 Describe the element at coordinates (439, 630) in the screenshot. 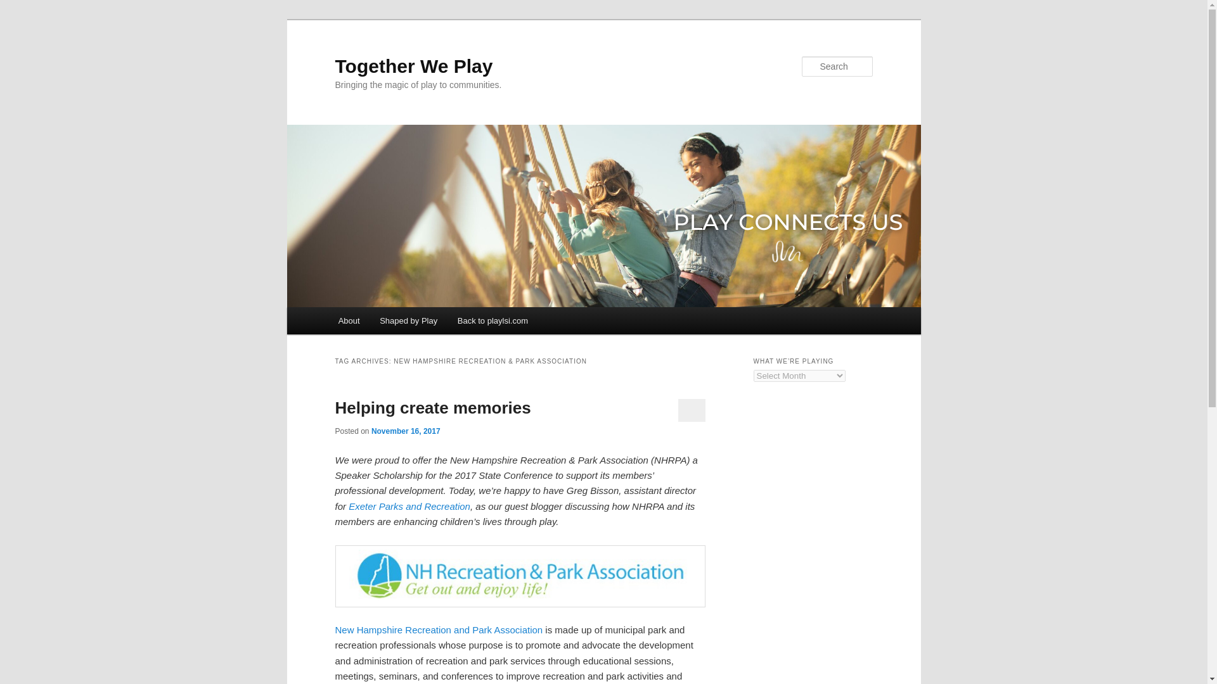

I see `New Hampshire Recreation and Park Association` at that location.